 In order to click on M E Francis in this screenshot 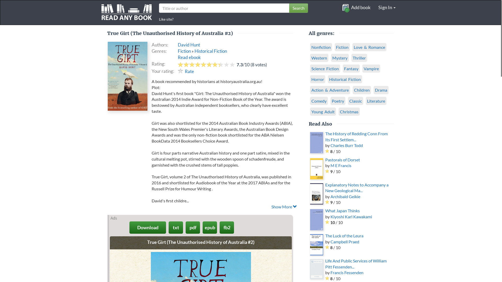, I will do `click(341, 165)`.